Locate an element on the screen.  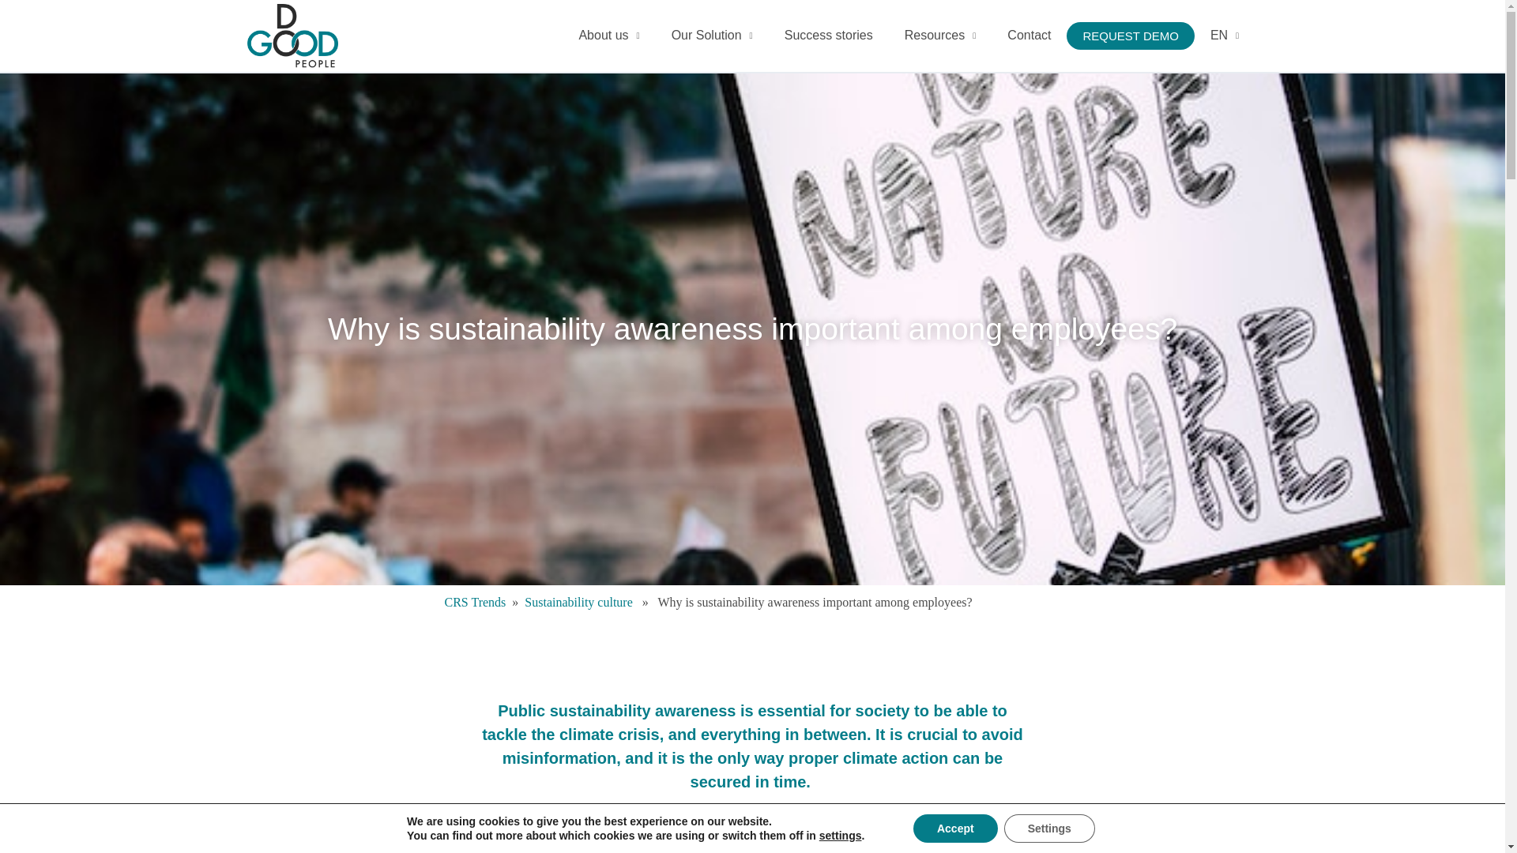
Contact is located at coordinates (1029, 36).